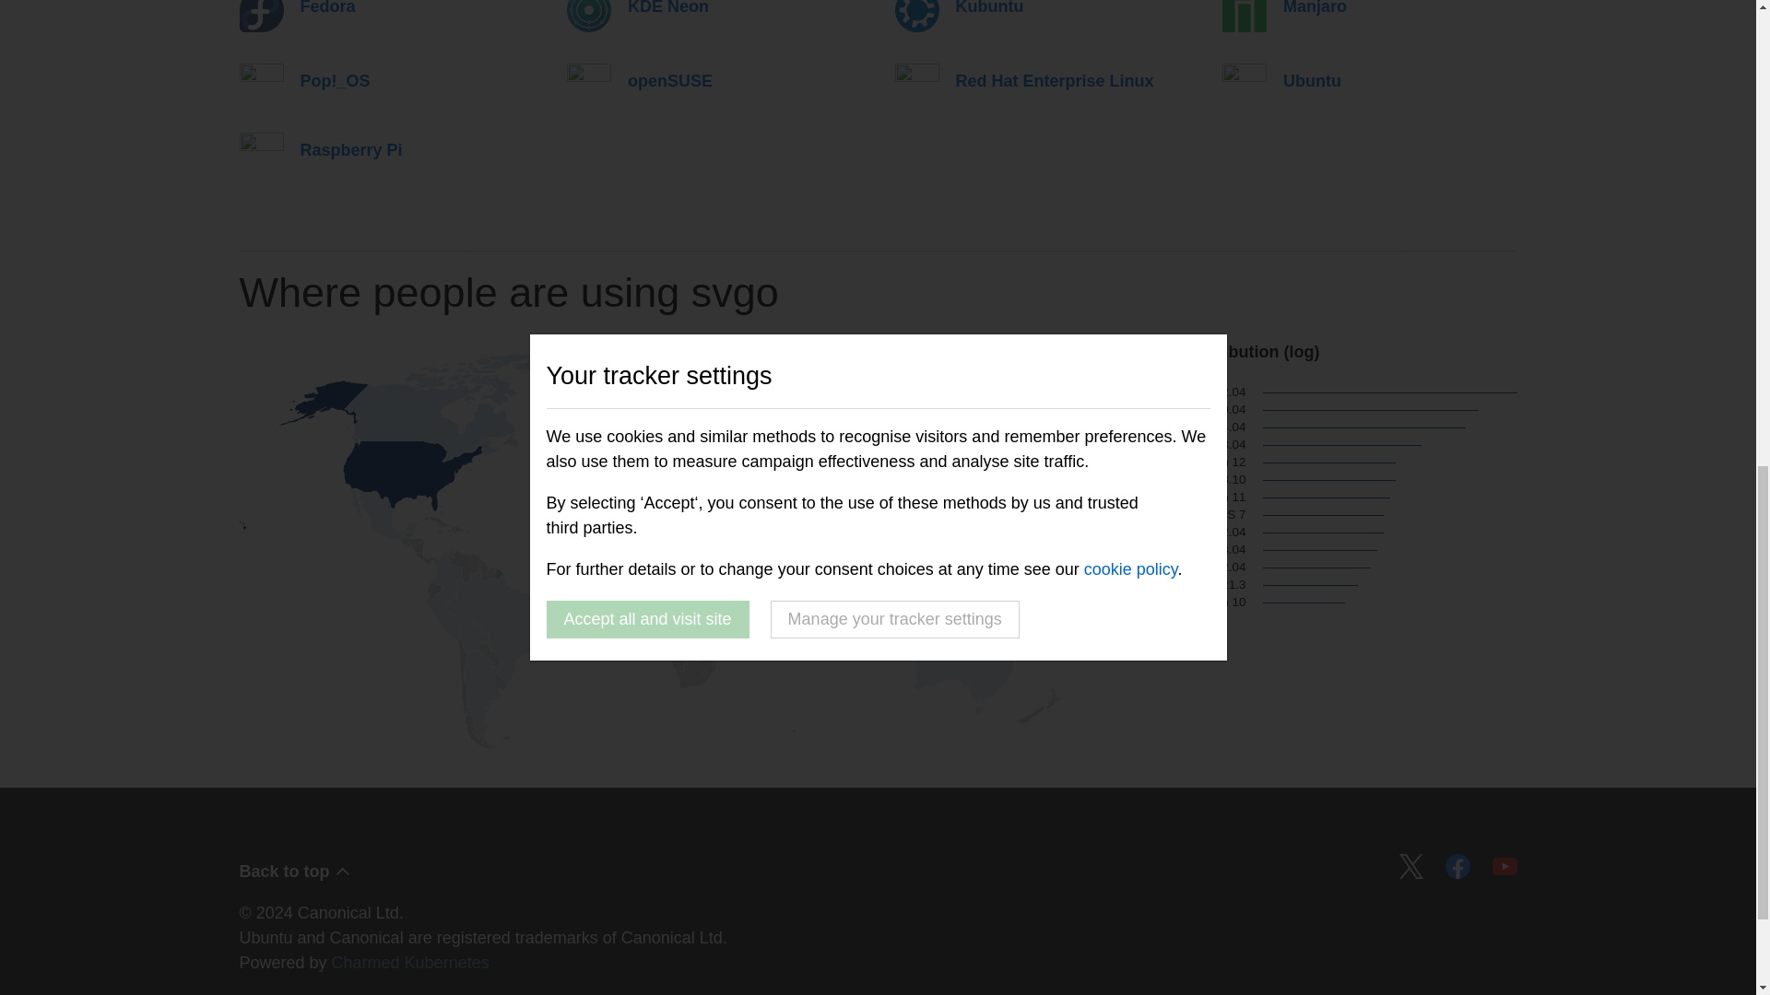 The image size is (1770, 995). I want to click on Ubuntu 20.04, so click(1179, 409).